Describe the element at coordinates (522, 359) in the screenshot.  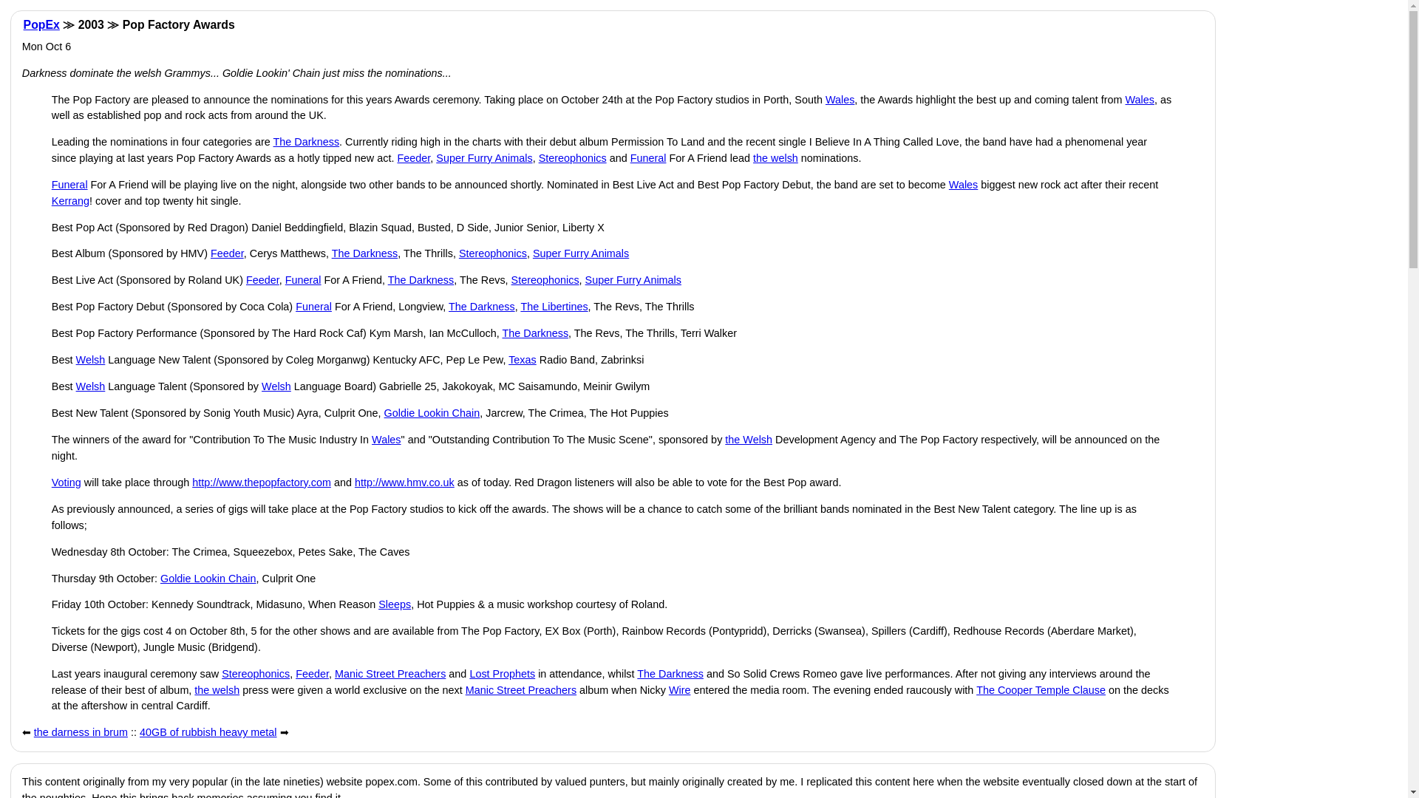
I see `Texas` at that location.